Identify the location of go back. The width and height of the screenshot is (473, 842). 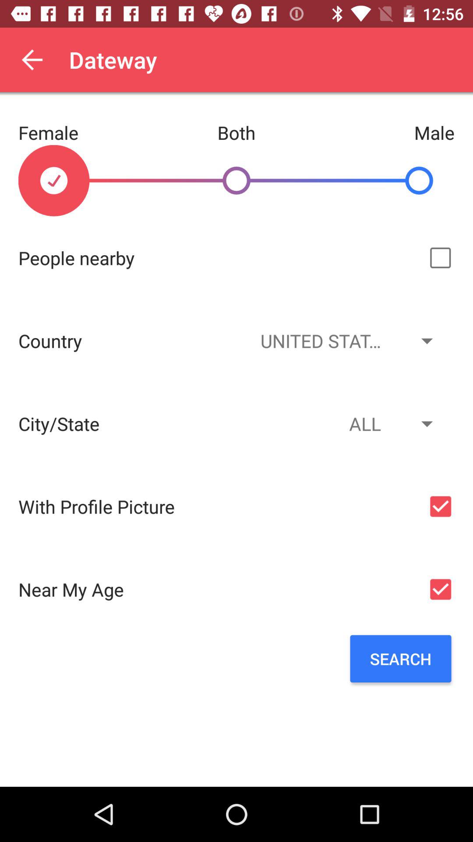
(32, 60).